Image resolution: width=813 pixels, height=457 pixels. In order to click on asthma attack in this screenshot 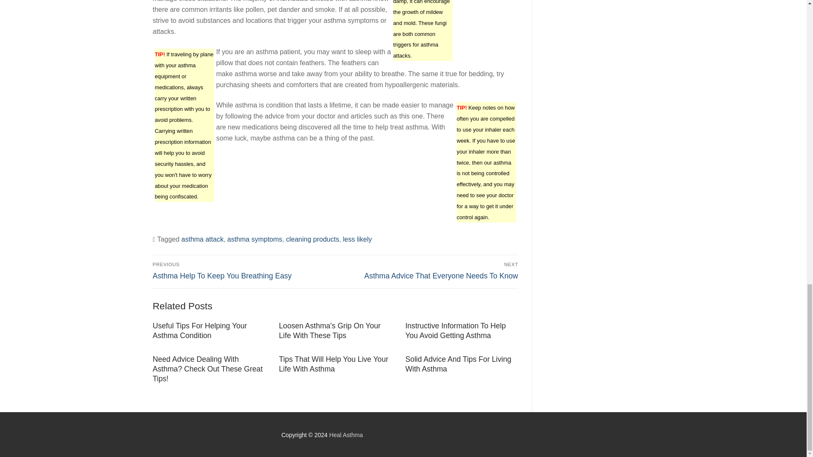, I will do `click(202, 239)`.